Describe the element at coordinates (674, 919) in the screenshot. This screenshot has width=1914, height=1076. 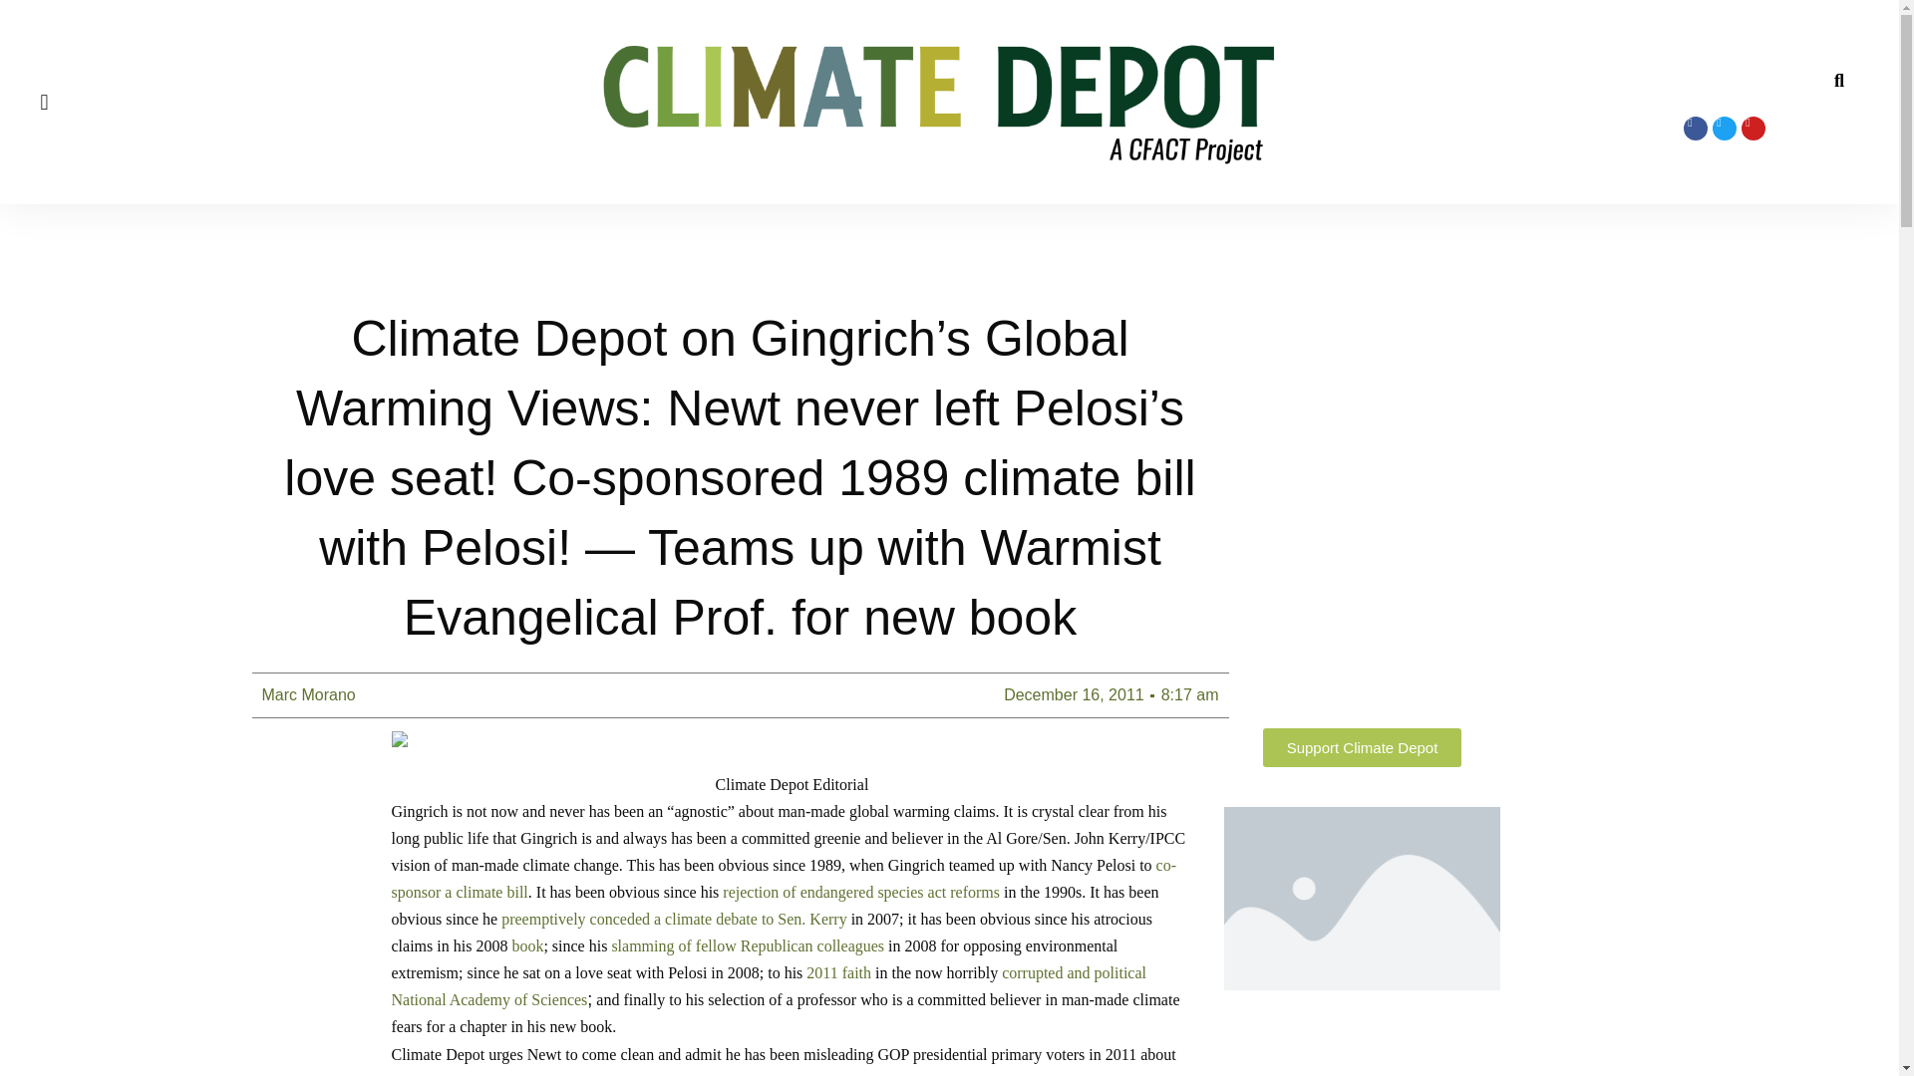
I see `preemptively conceded a climate debate to Sen. Kerry` at that location.